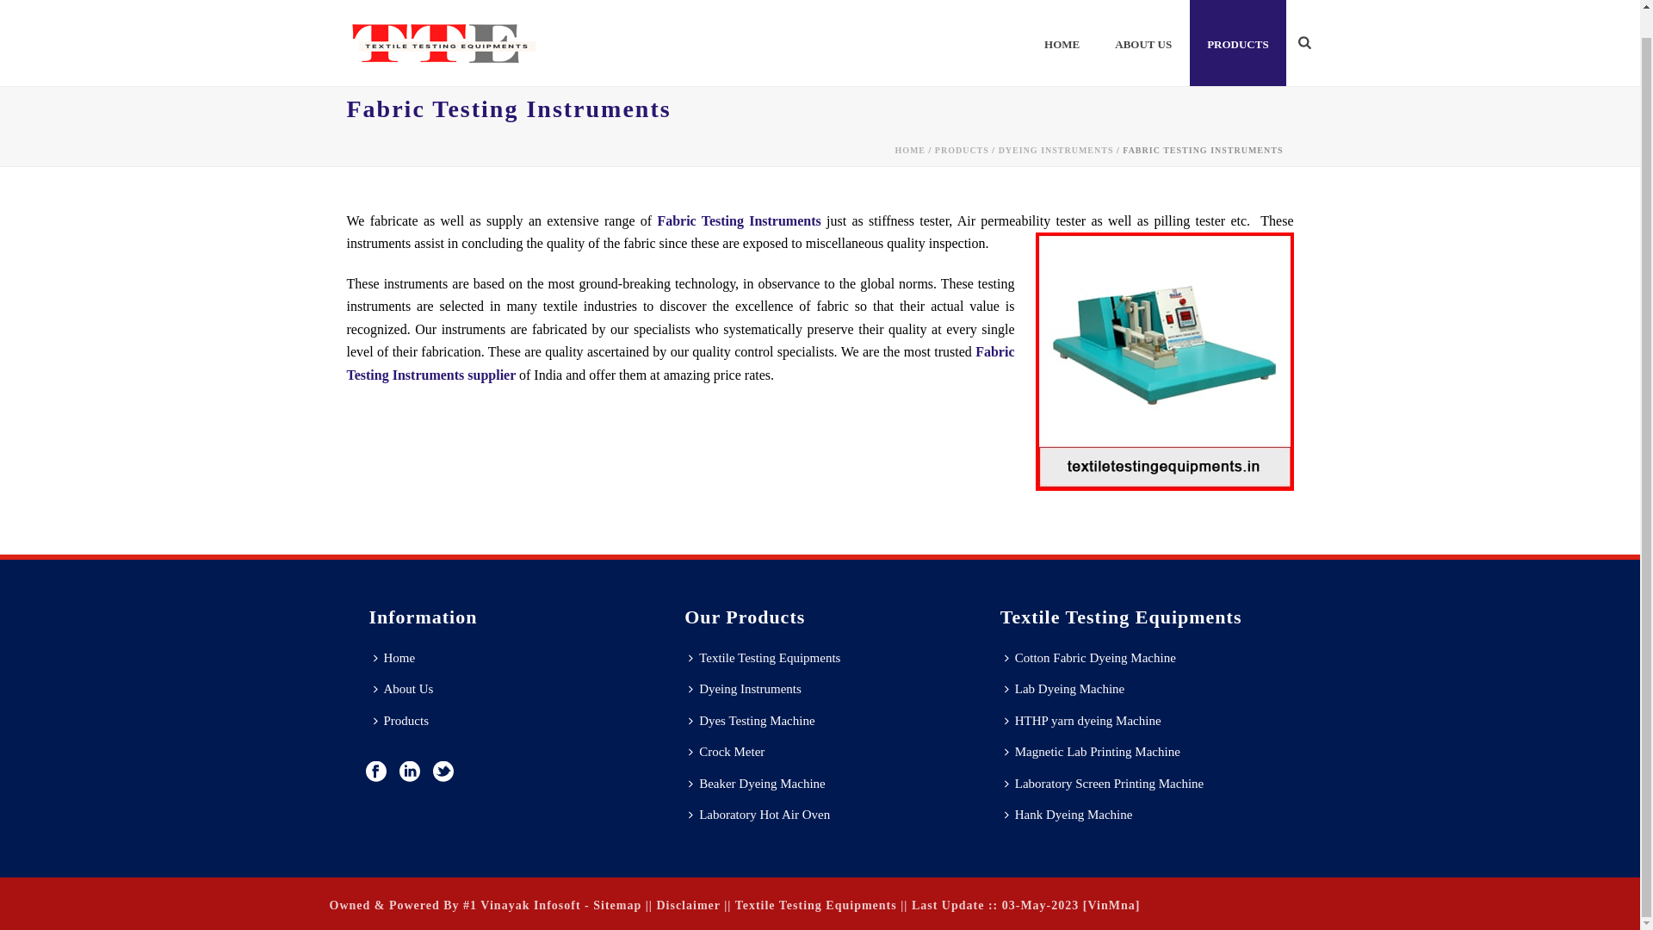 The width and height of the screenshot is (1653, 930). Describe the element at coordinates (1238, 29) in the screenshot. I see `PRODUCTS` at that location.